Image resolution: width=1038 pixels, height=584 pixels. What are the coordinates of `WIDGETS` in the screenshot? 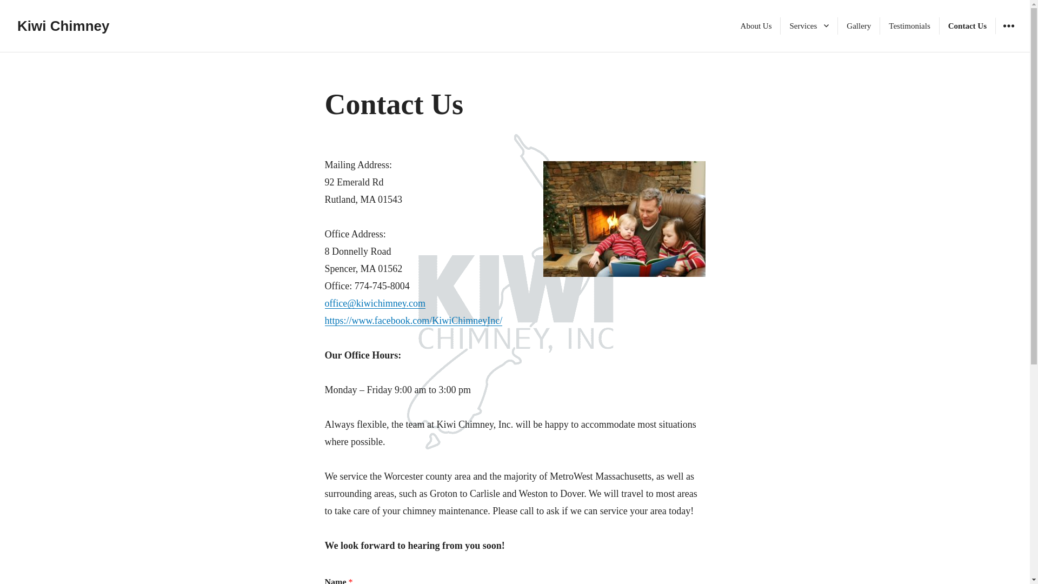 It's located at (1008, 26).